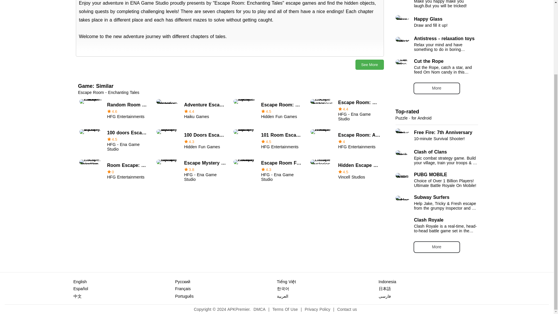  Describe the element at coordinates (80, 282) in the screenshot. I see `More` at that location.